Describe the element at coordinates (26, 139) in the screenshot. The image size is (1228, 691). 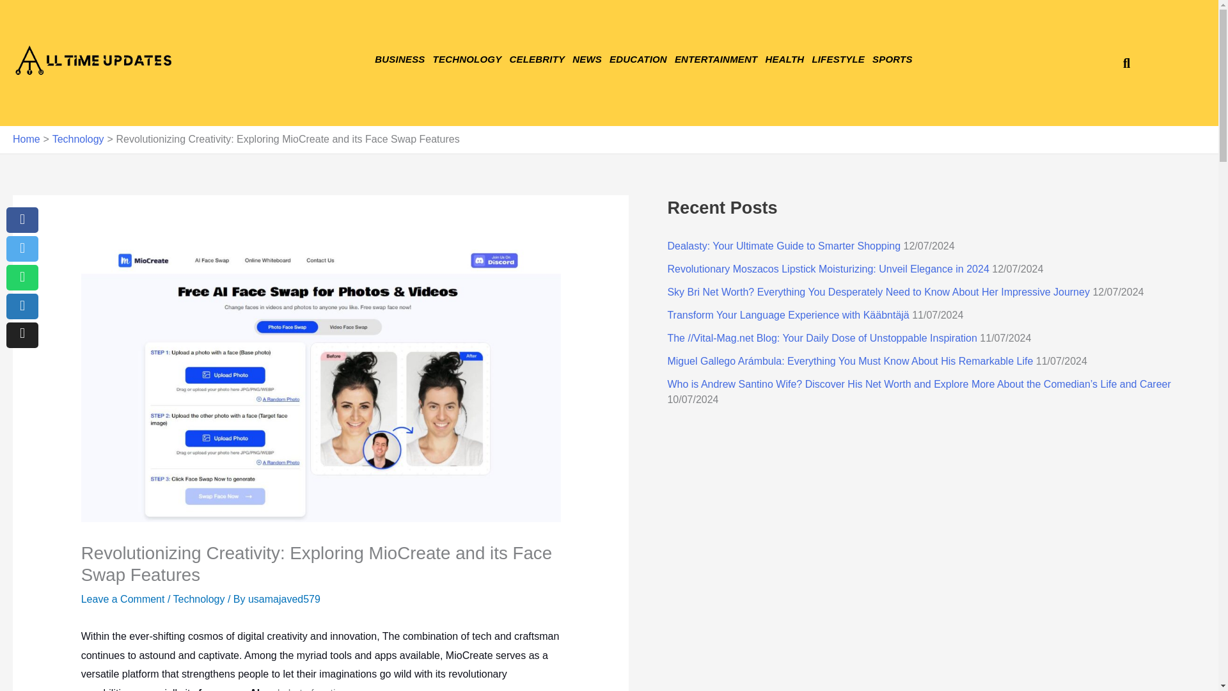
I see `Home` at that location.